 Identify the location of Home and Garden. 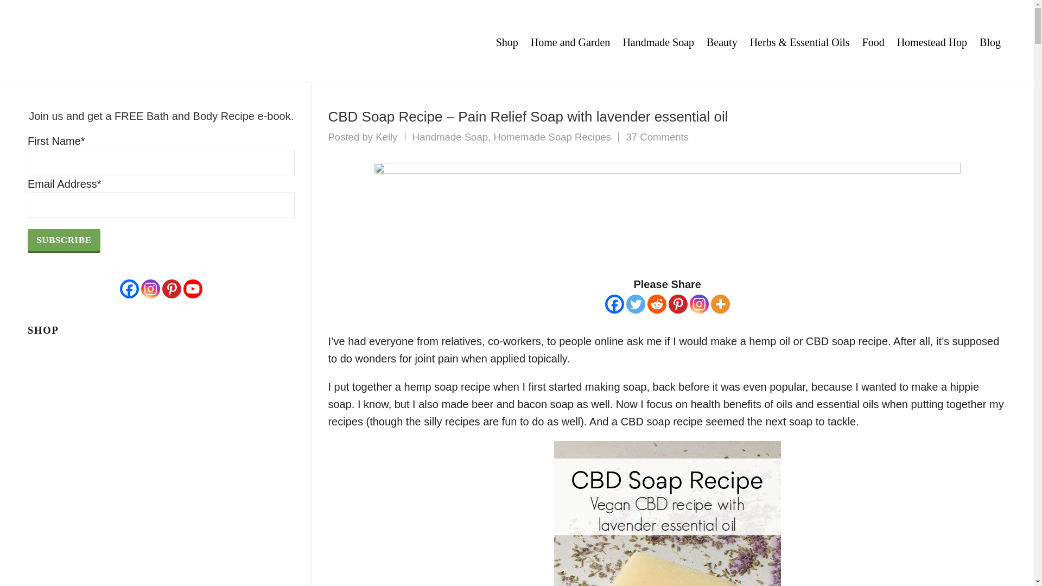
(571, 41).